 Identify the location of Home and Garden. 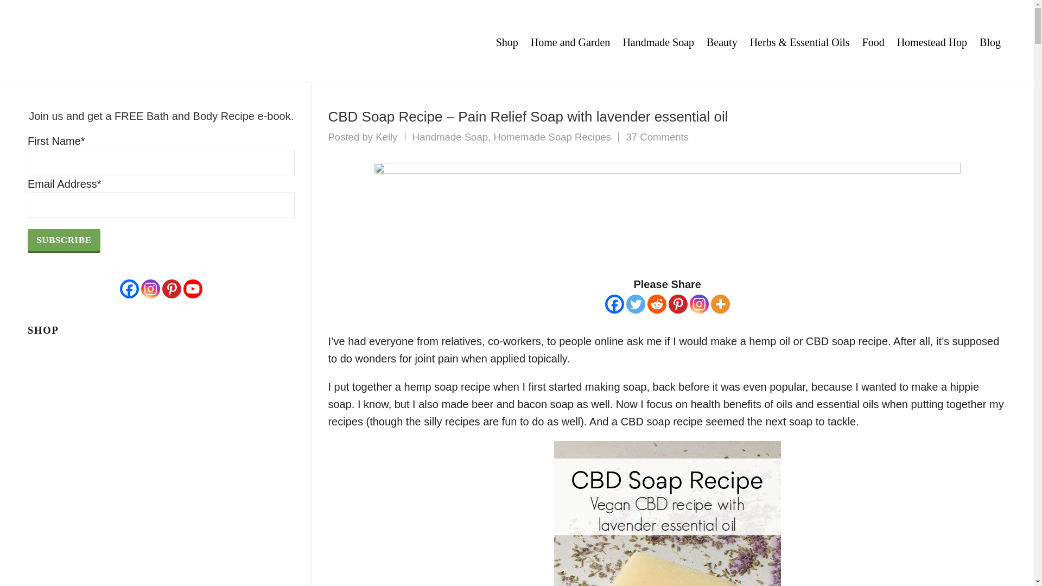
(571, 41).